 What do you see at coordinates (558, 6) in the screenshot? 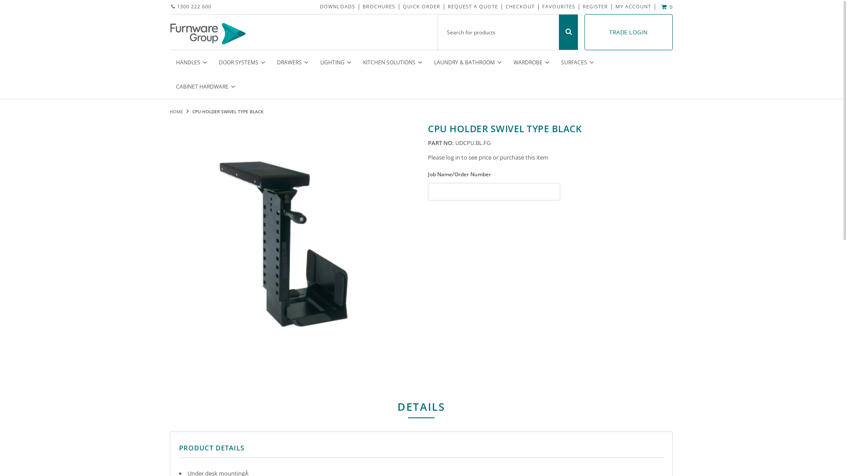
I see `FAVOURITES` at bounding box center [558, 6].